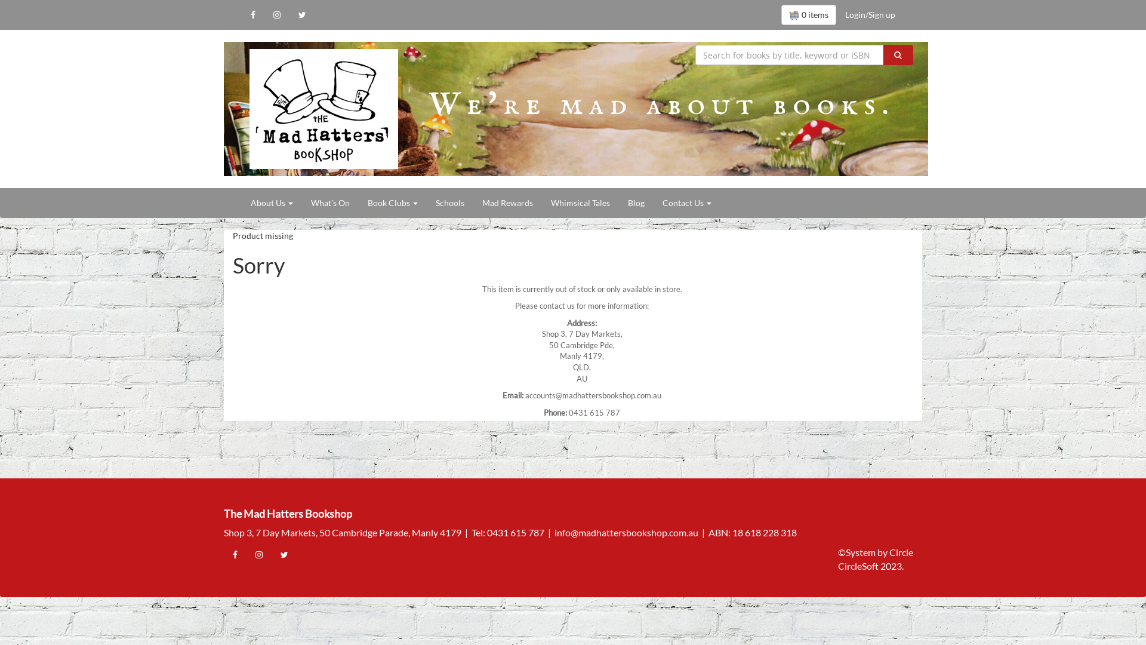 This screenshot has height=645, width=1146. Describe the element at coordinates (636, 203) in the screenshot. I see `Blog` at that location.